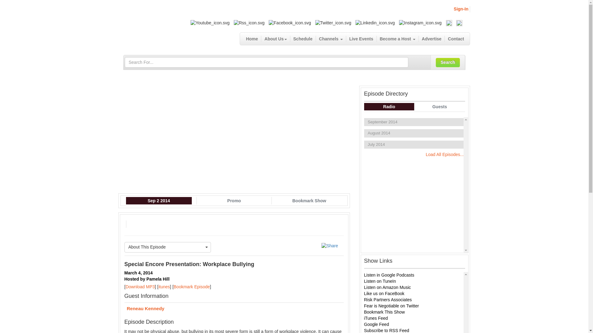 The height and width of the screenshot is (333, 593). Describe the element at coordinates (303, 39) in the screenshot. I see `Schedule` at that location.